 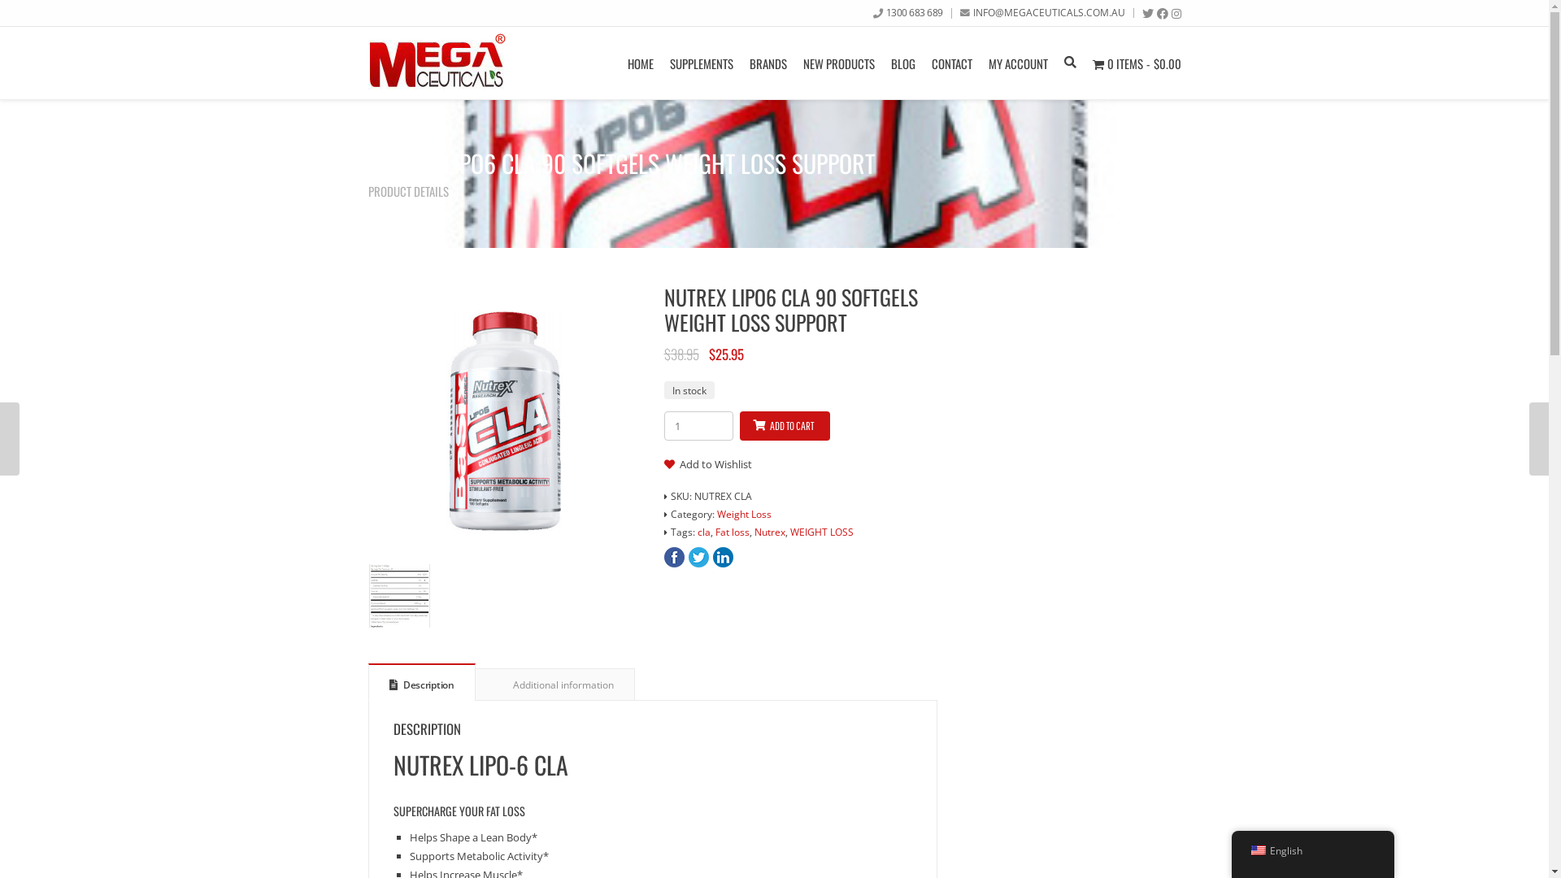 I want to click on Description, so click(x=422, y=683).